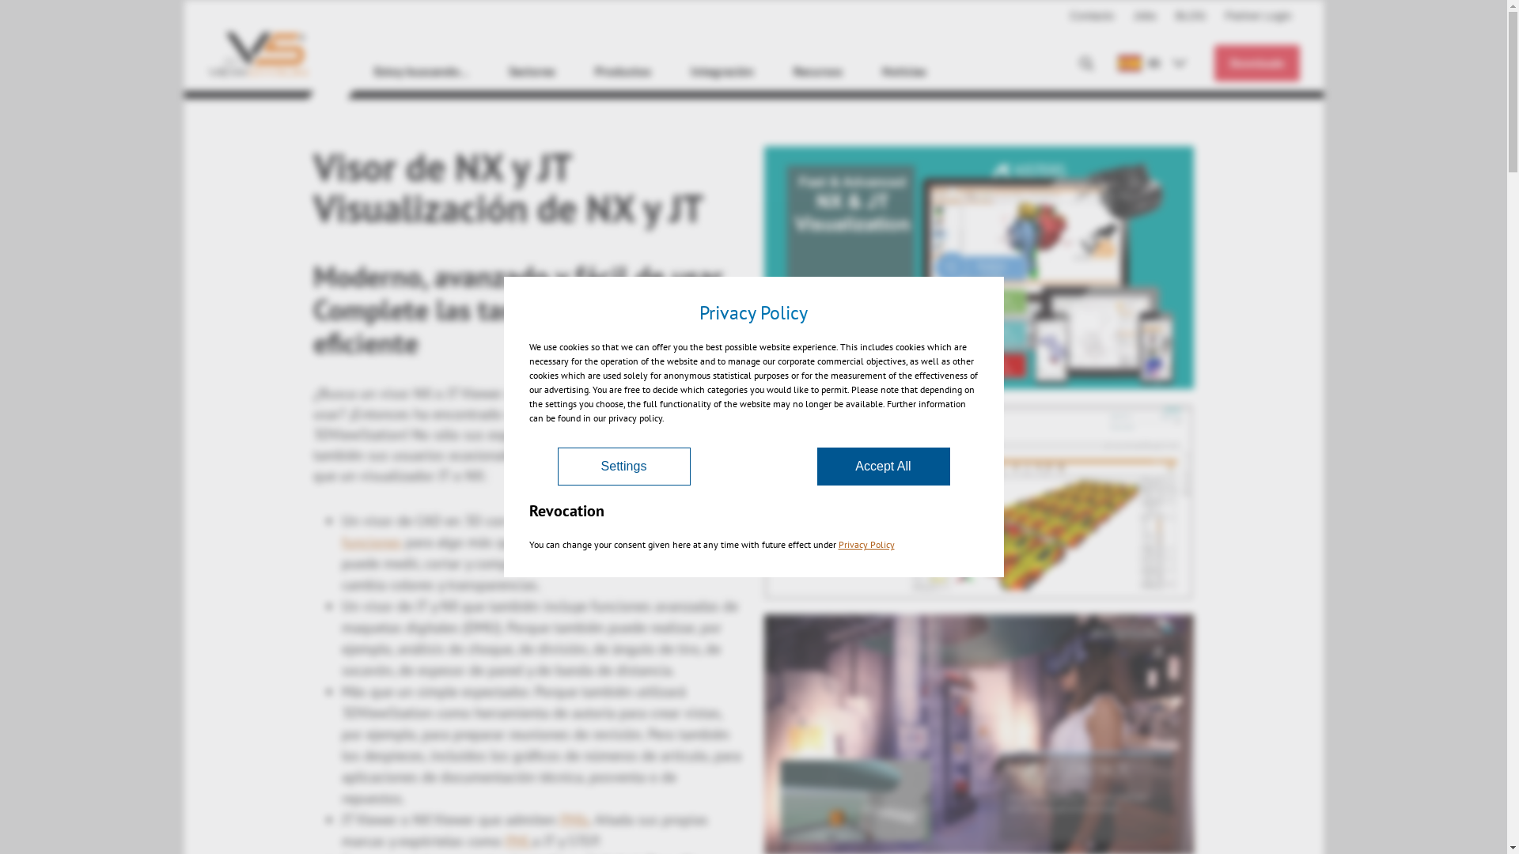 This screenshot has width=1519, height=854. I want to click on Downloads, so click(1256, 62).